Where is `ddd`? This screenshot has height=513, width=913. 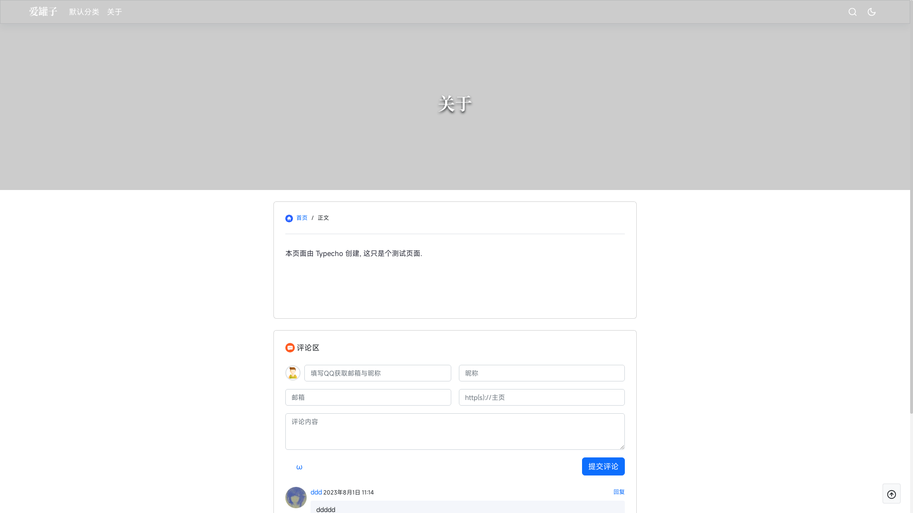 ddd is located at coordinates (316, 492).